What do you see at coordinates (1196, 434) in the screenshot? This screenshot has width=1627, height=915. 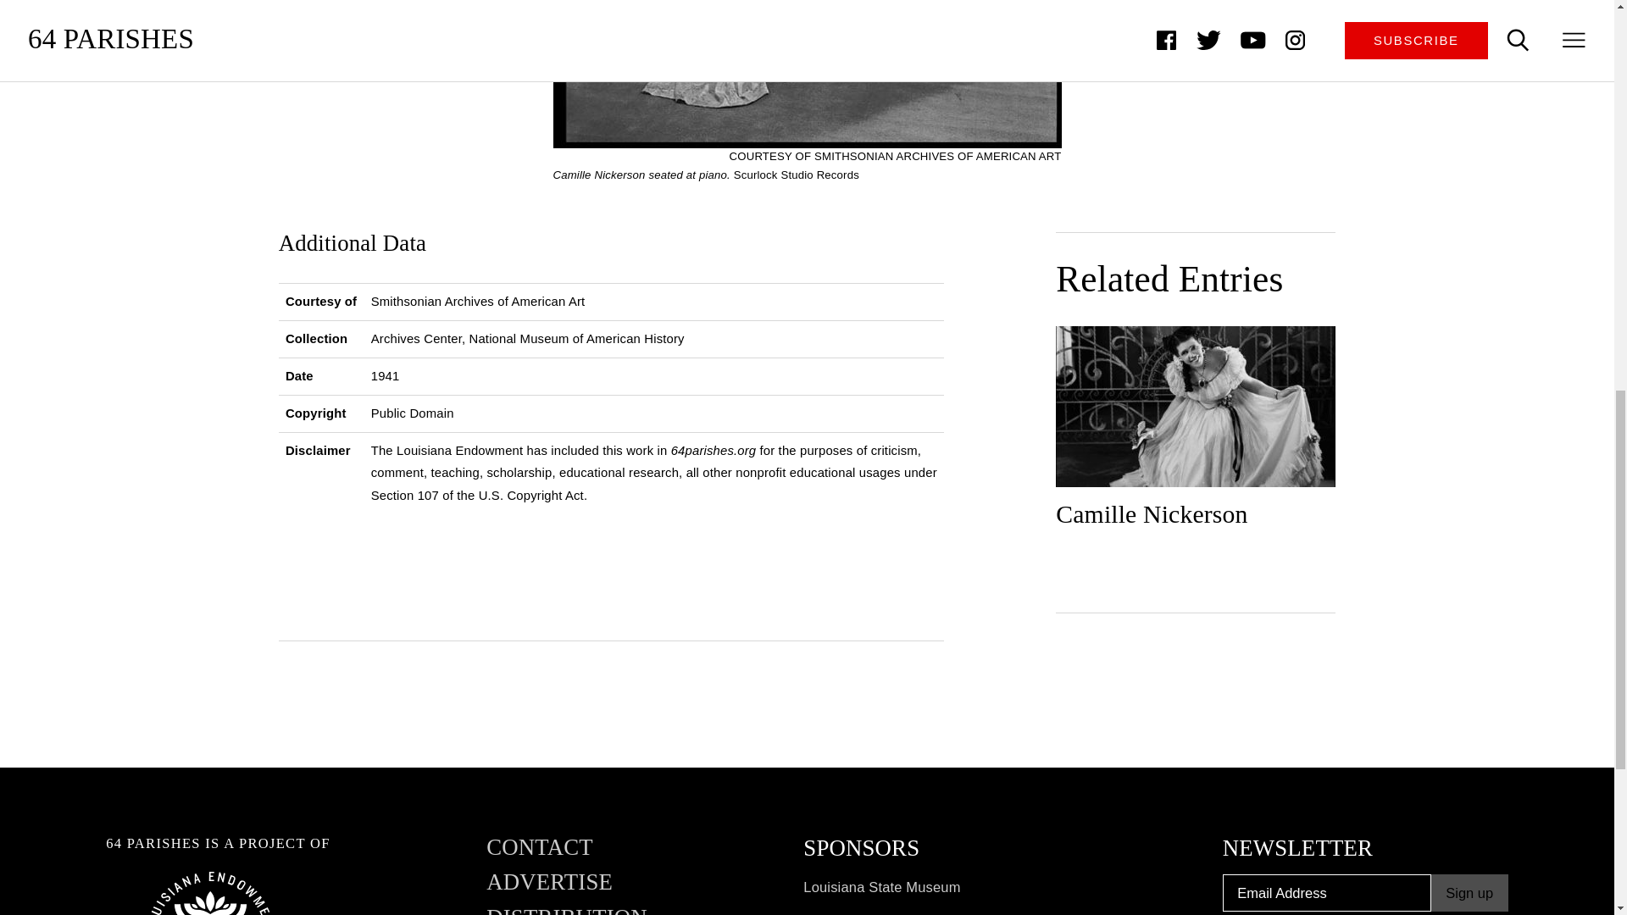 I see `Camille Nickerson` at bounding box center [1196, 434].